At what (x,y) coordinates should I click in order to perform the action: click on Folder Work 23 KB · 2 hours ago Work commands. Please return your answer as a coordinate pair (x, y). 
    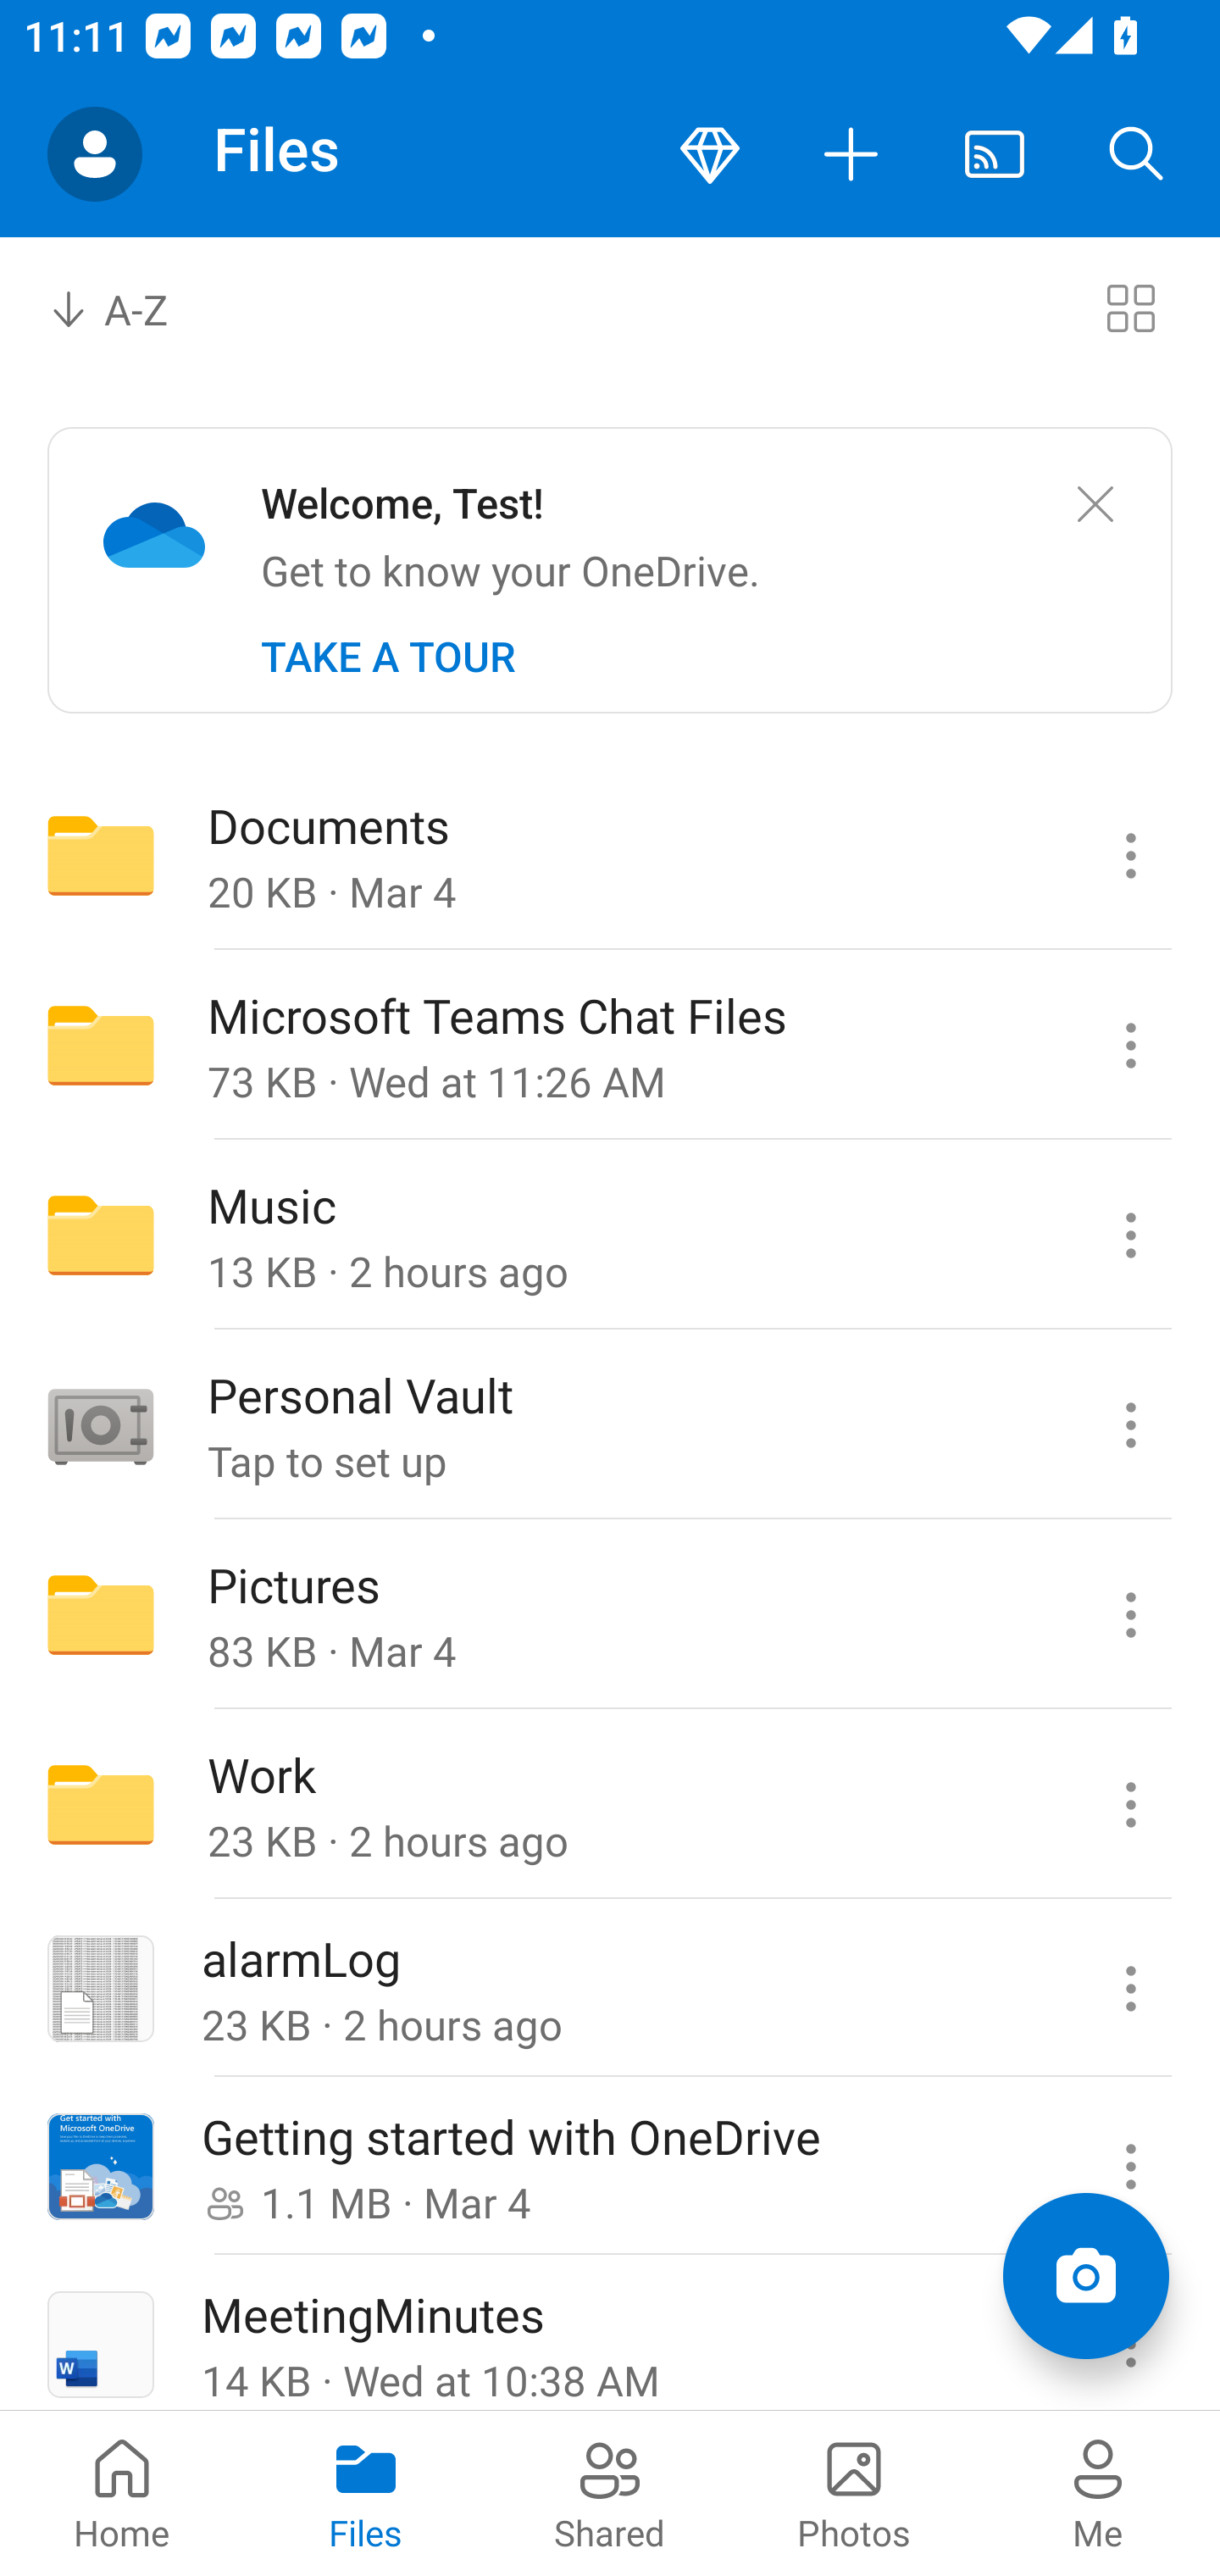
    Looking at the image, I should click on (610, 1805).